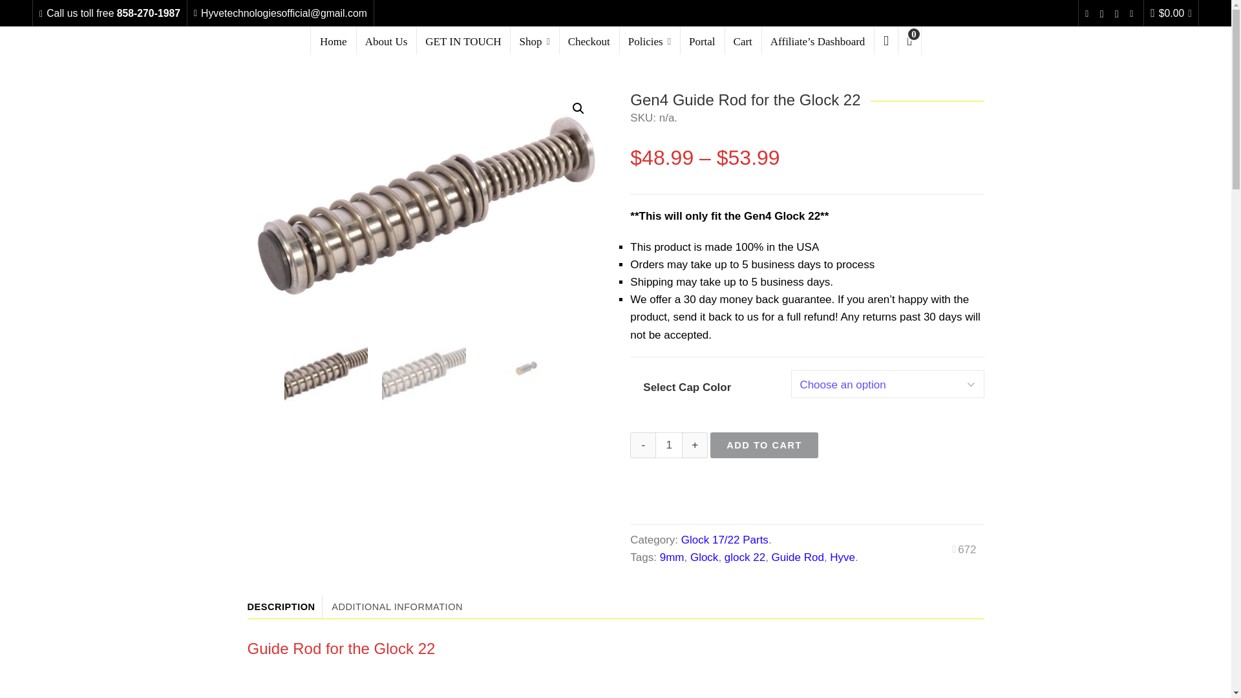  I want to click on PayPal, so click(807, 492).